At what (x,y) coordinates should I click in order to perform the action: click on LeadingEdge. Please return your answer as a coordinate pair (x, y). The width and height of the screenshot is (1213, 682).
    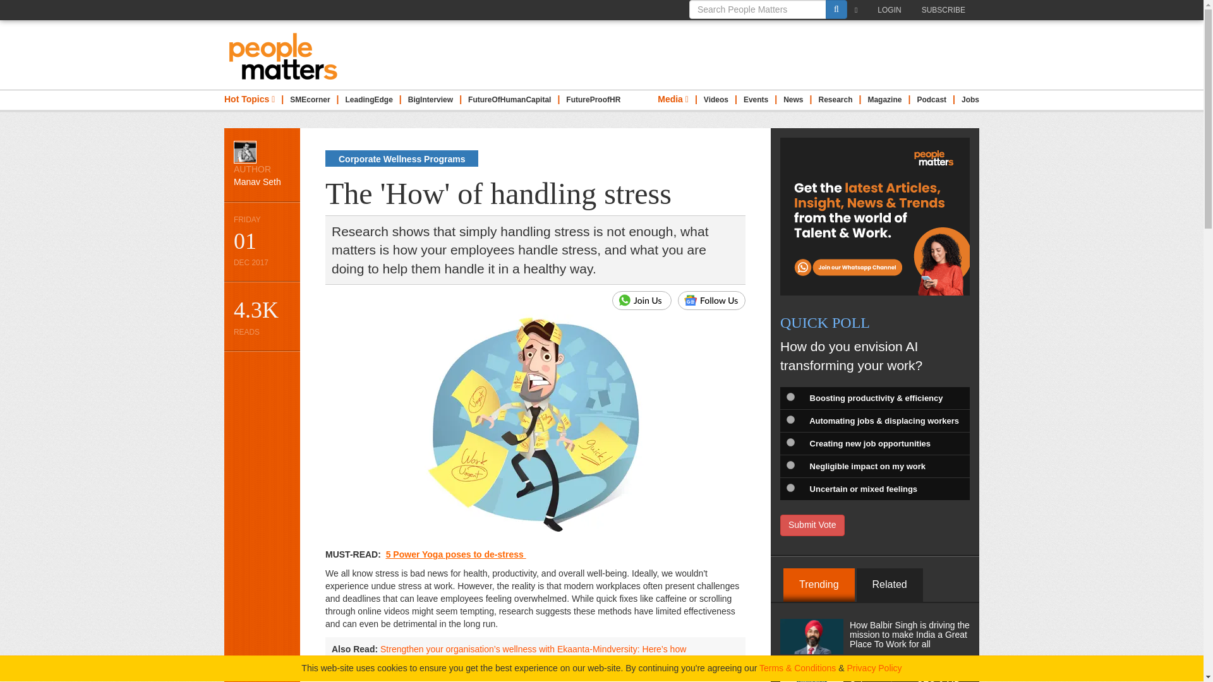
    Looking at the image, I should click on (369, 100).